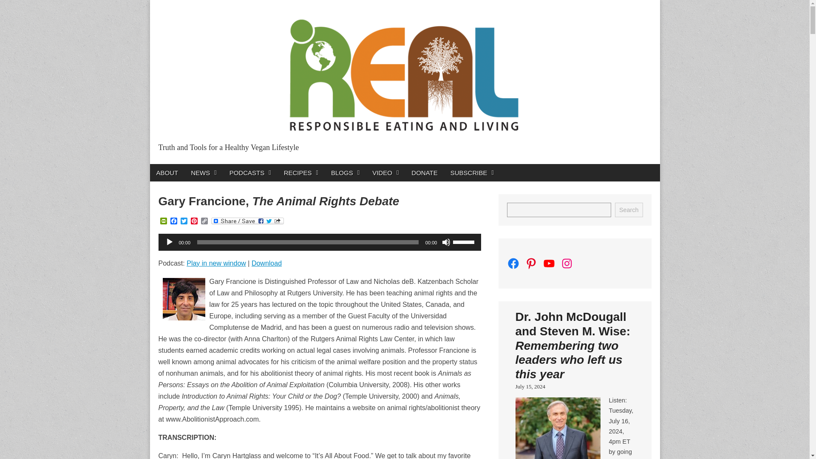 The image size is (816, 459). Describe the element at coordinates (173, 221) in the screenshot. I see `Facebook` at that location.